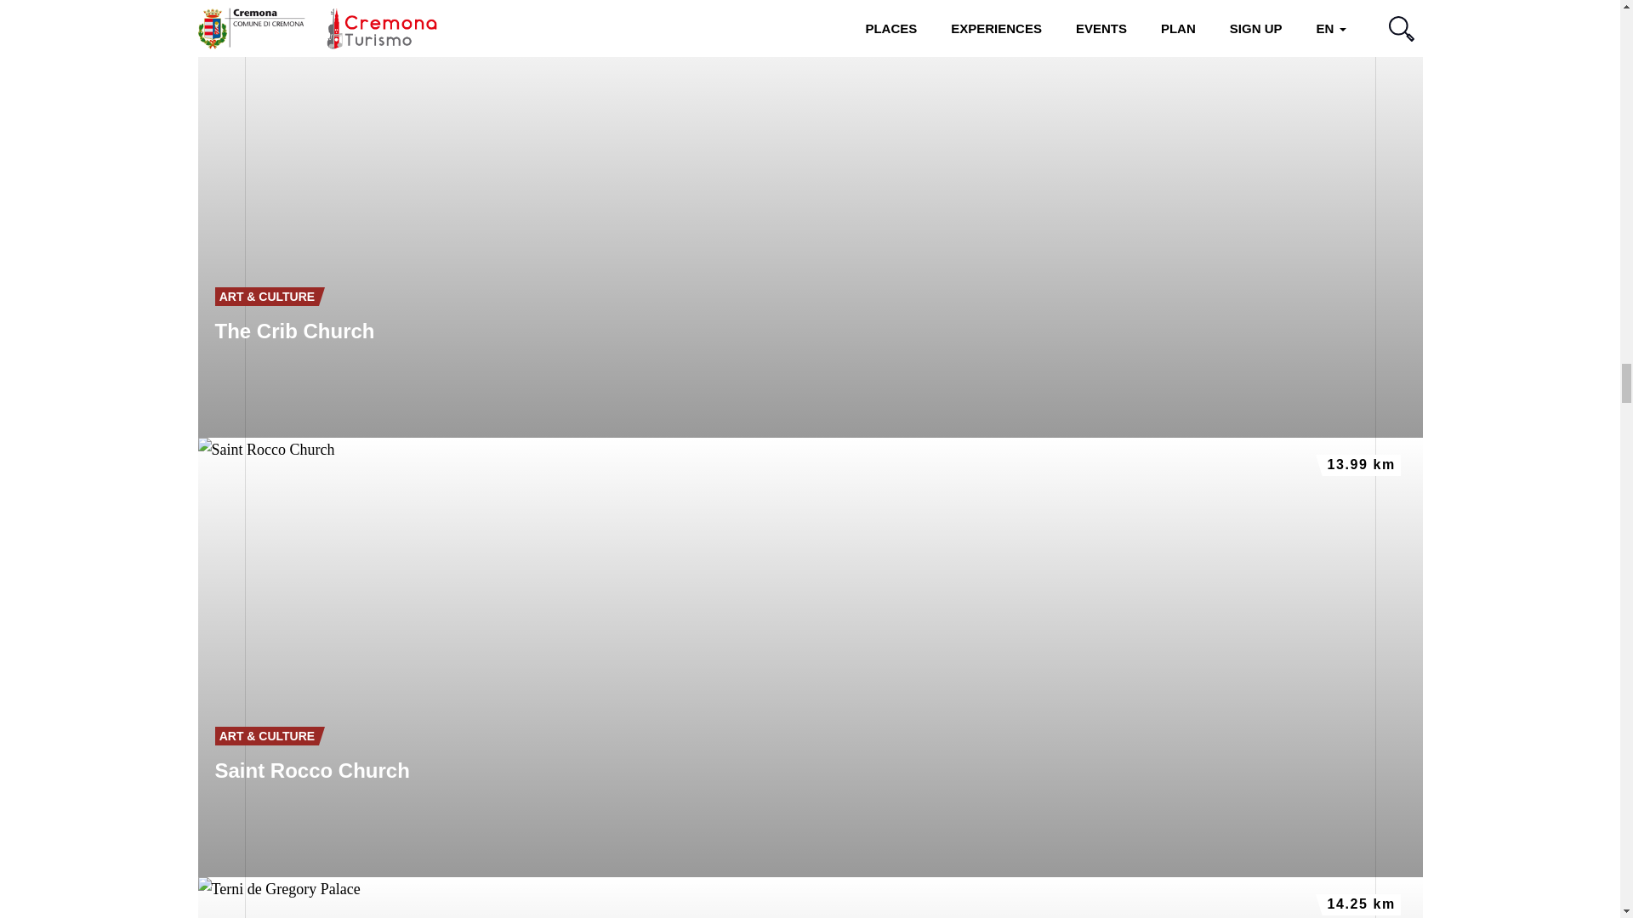 Image resolution: width=1633 pixels, height=918 pixels. I want to click on  Terni de Gregory Palace, so click(810, 898).